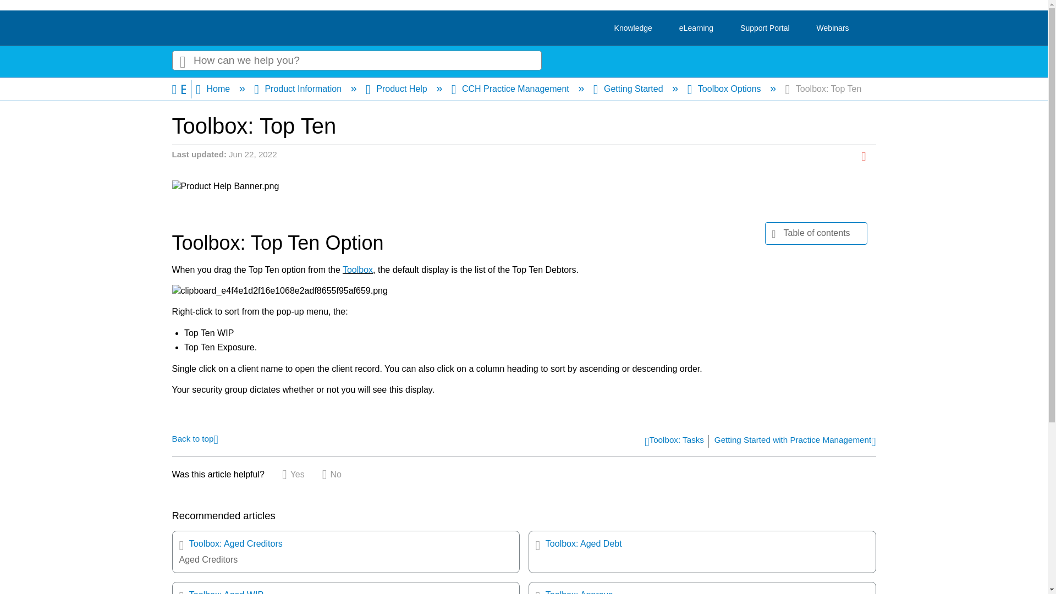  What do you see at coordinates (331, 474) in the screenshot?
I see `No` at bounding box center [331, 474].